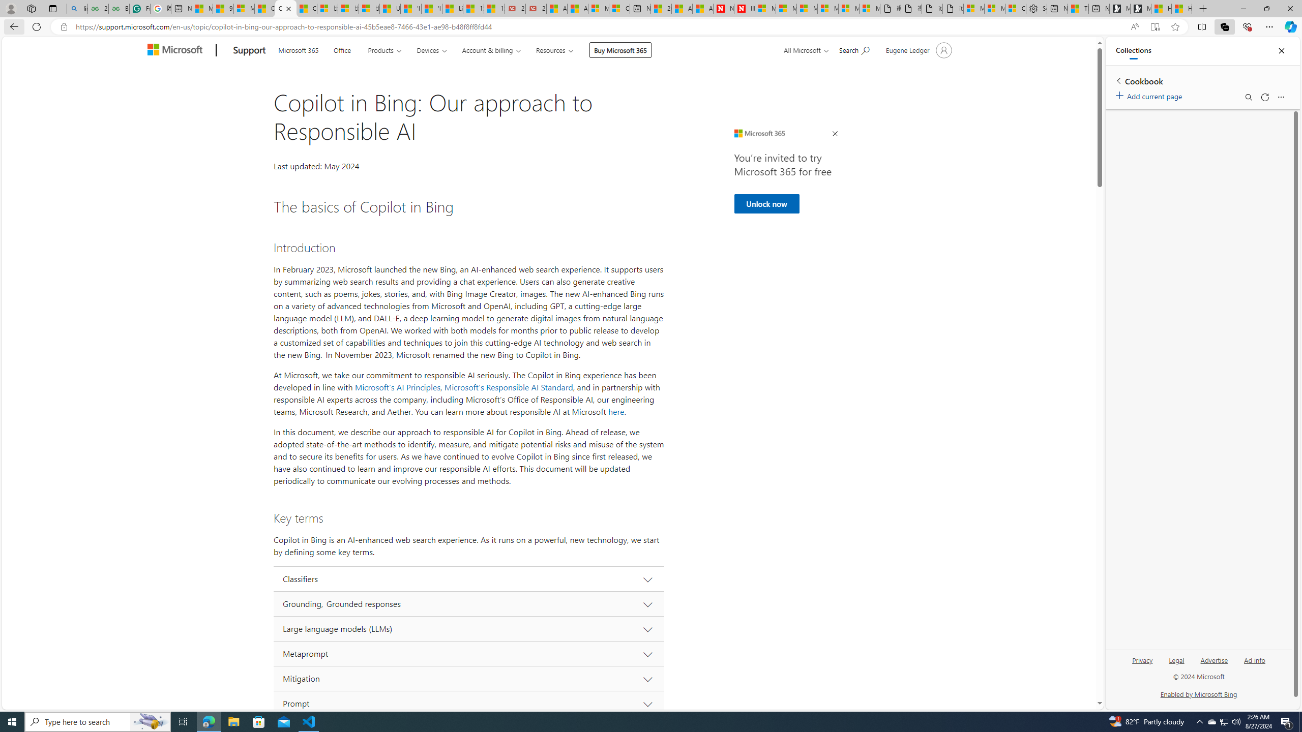 The height and width of the screenshot is (732, 1302). Describe the element at coordinates (620, 50) in the screenshot. I see `Buy Microsoft 365` at that location.